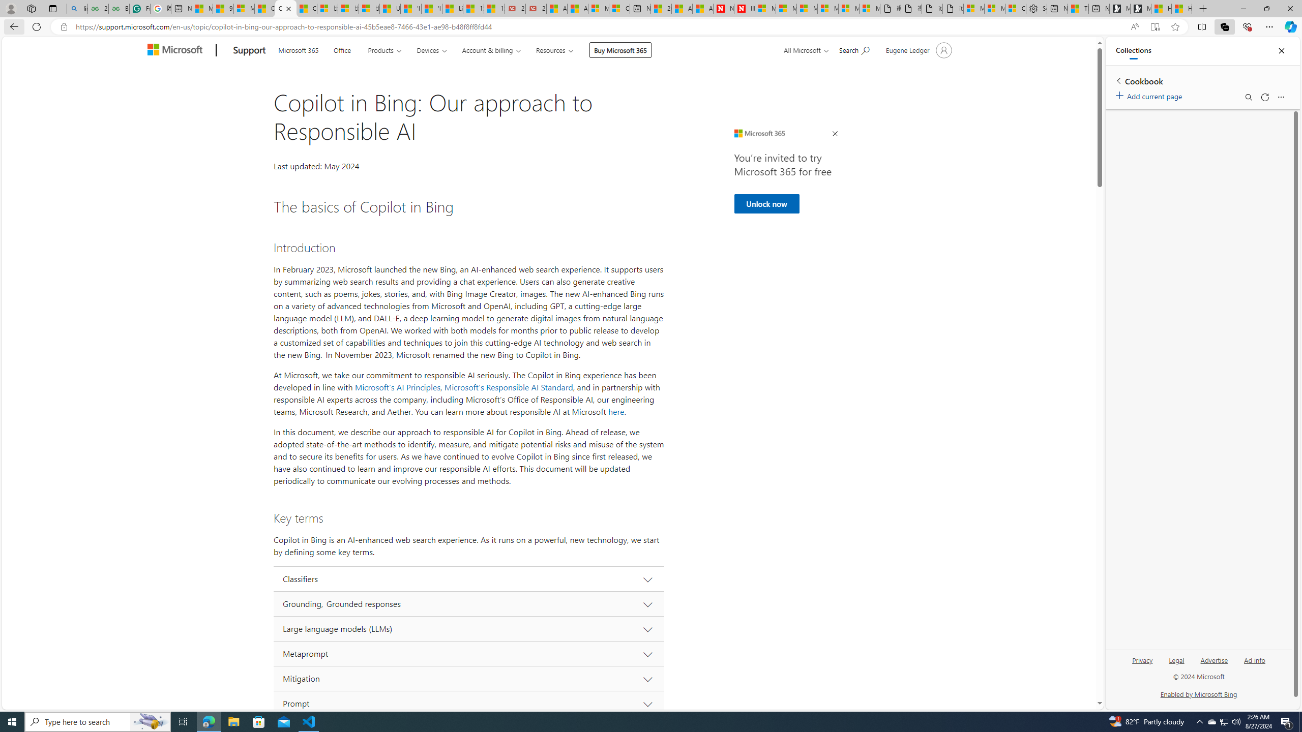 The height and width of the screenshot is (732, 1302). Describe the element at coordinates (620, 50) in the screenshot. I see `Buy Microsoft 365` at that location.